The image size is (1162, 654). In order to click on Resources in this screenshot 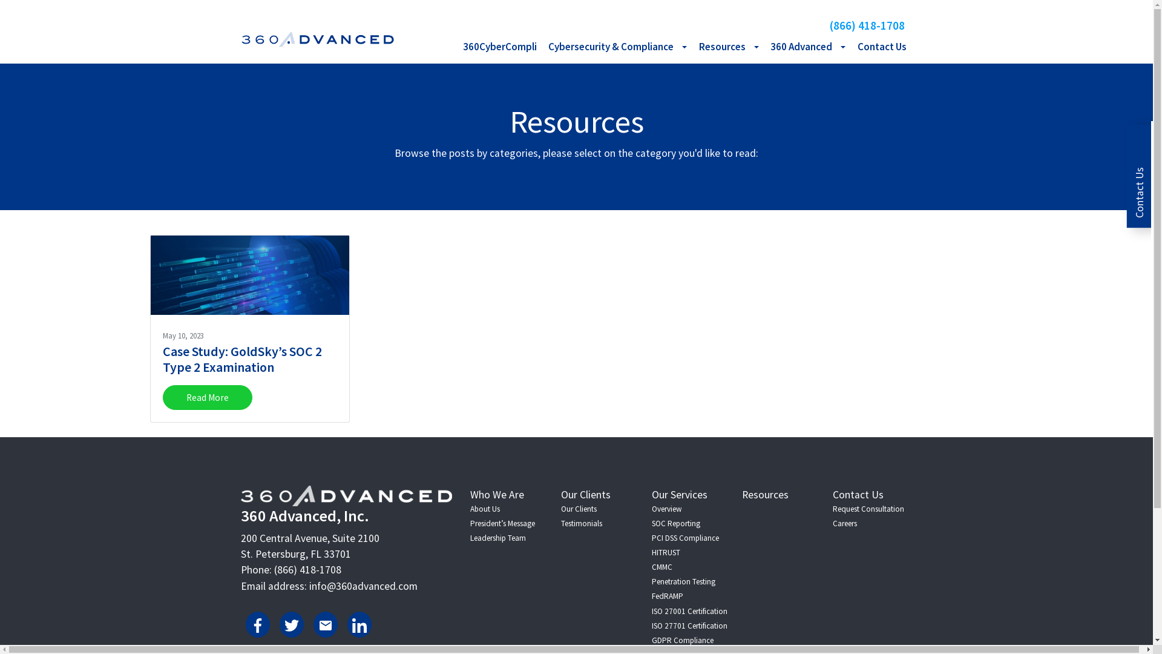, I will do `click(729, 47)`.